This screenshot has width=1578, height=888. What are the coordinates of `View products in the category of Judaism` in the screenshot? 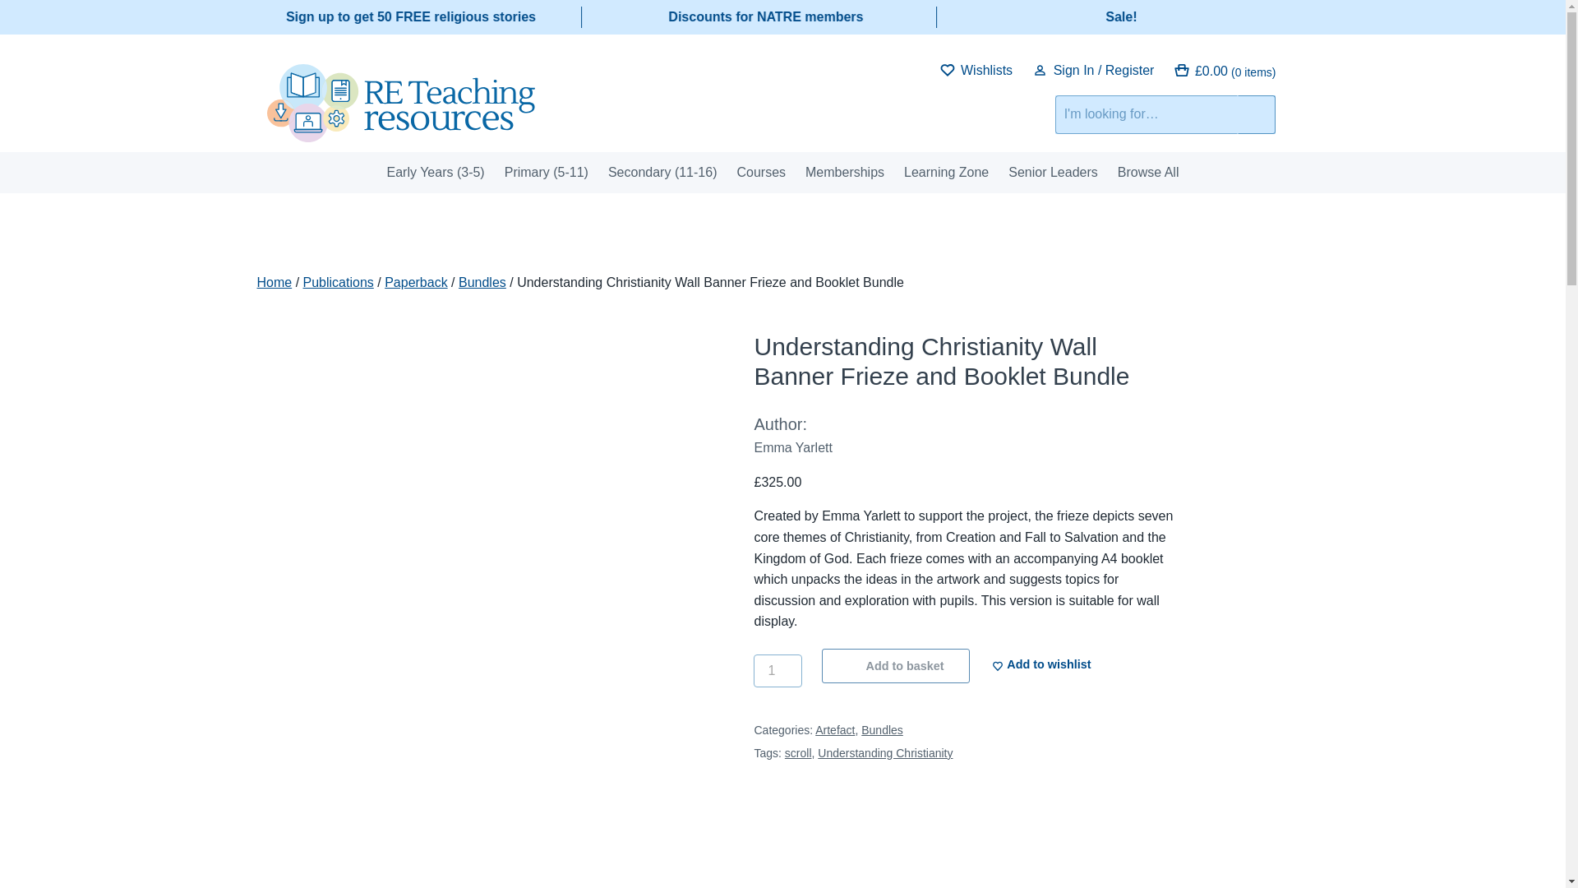 It's located at (611, 122).